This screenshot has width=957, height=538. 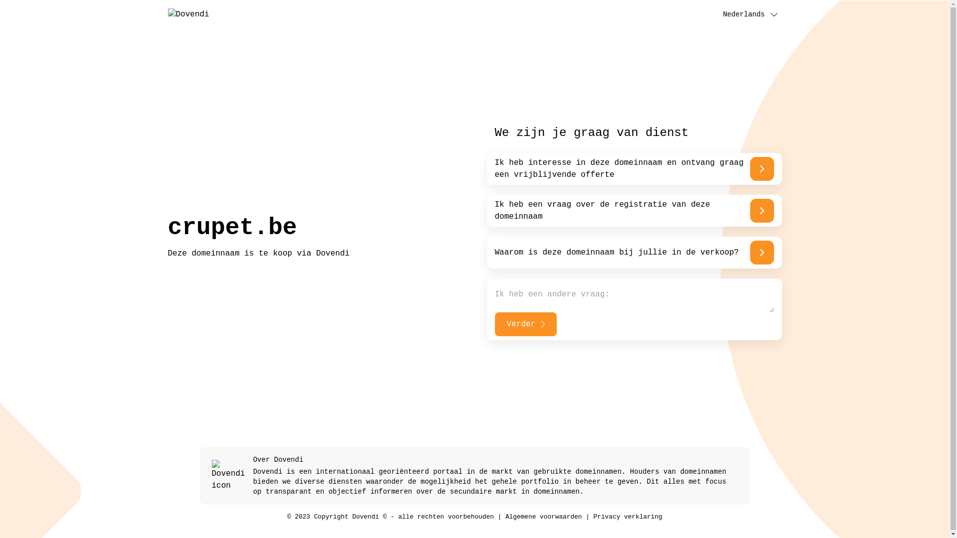 What do you see at coordinates (628, 517) in the screenshot?
I see `Privacy verklaring` at bounding box center [628, 517].